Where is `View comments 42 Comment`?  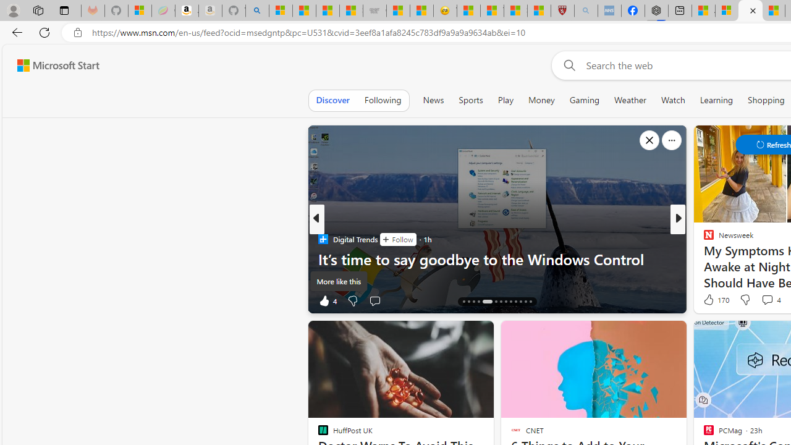
View comments 42 Comment is located at coordinates (763, 300).